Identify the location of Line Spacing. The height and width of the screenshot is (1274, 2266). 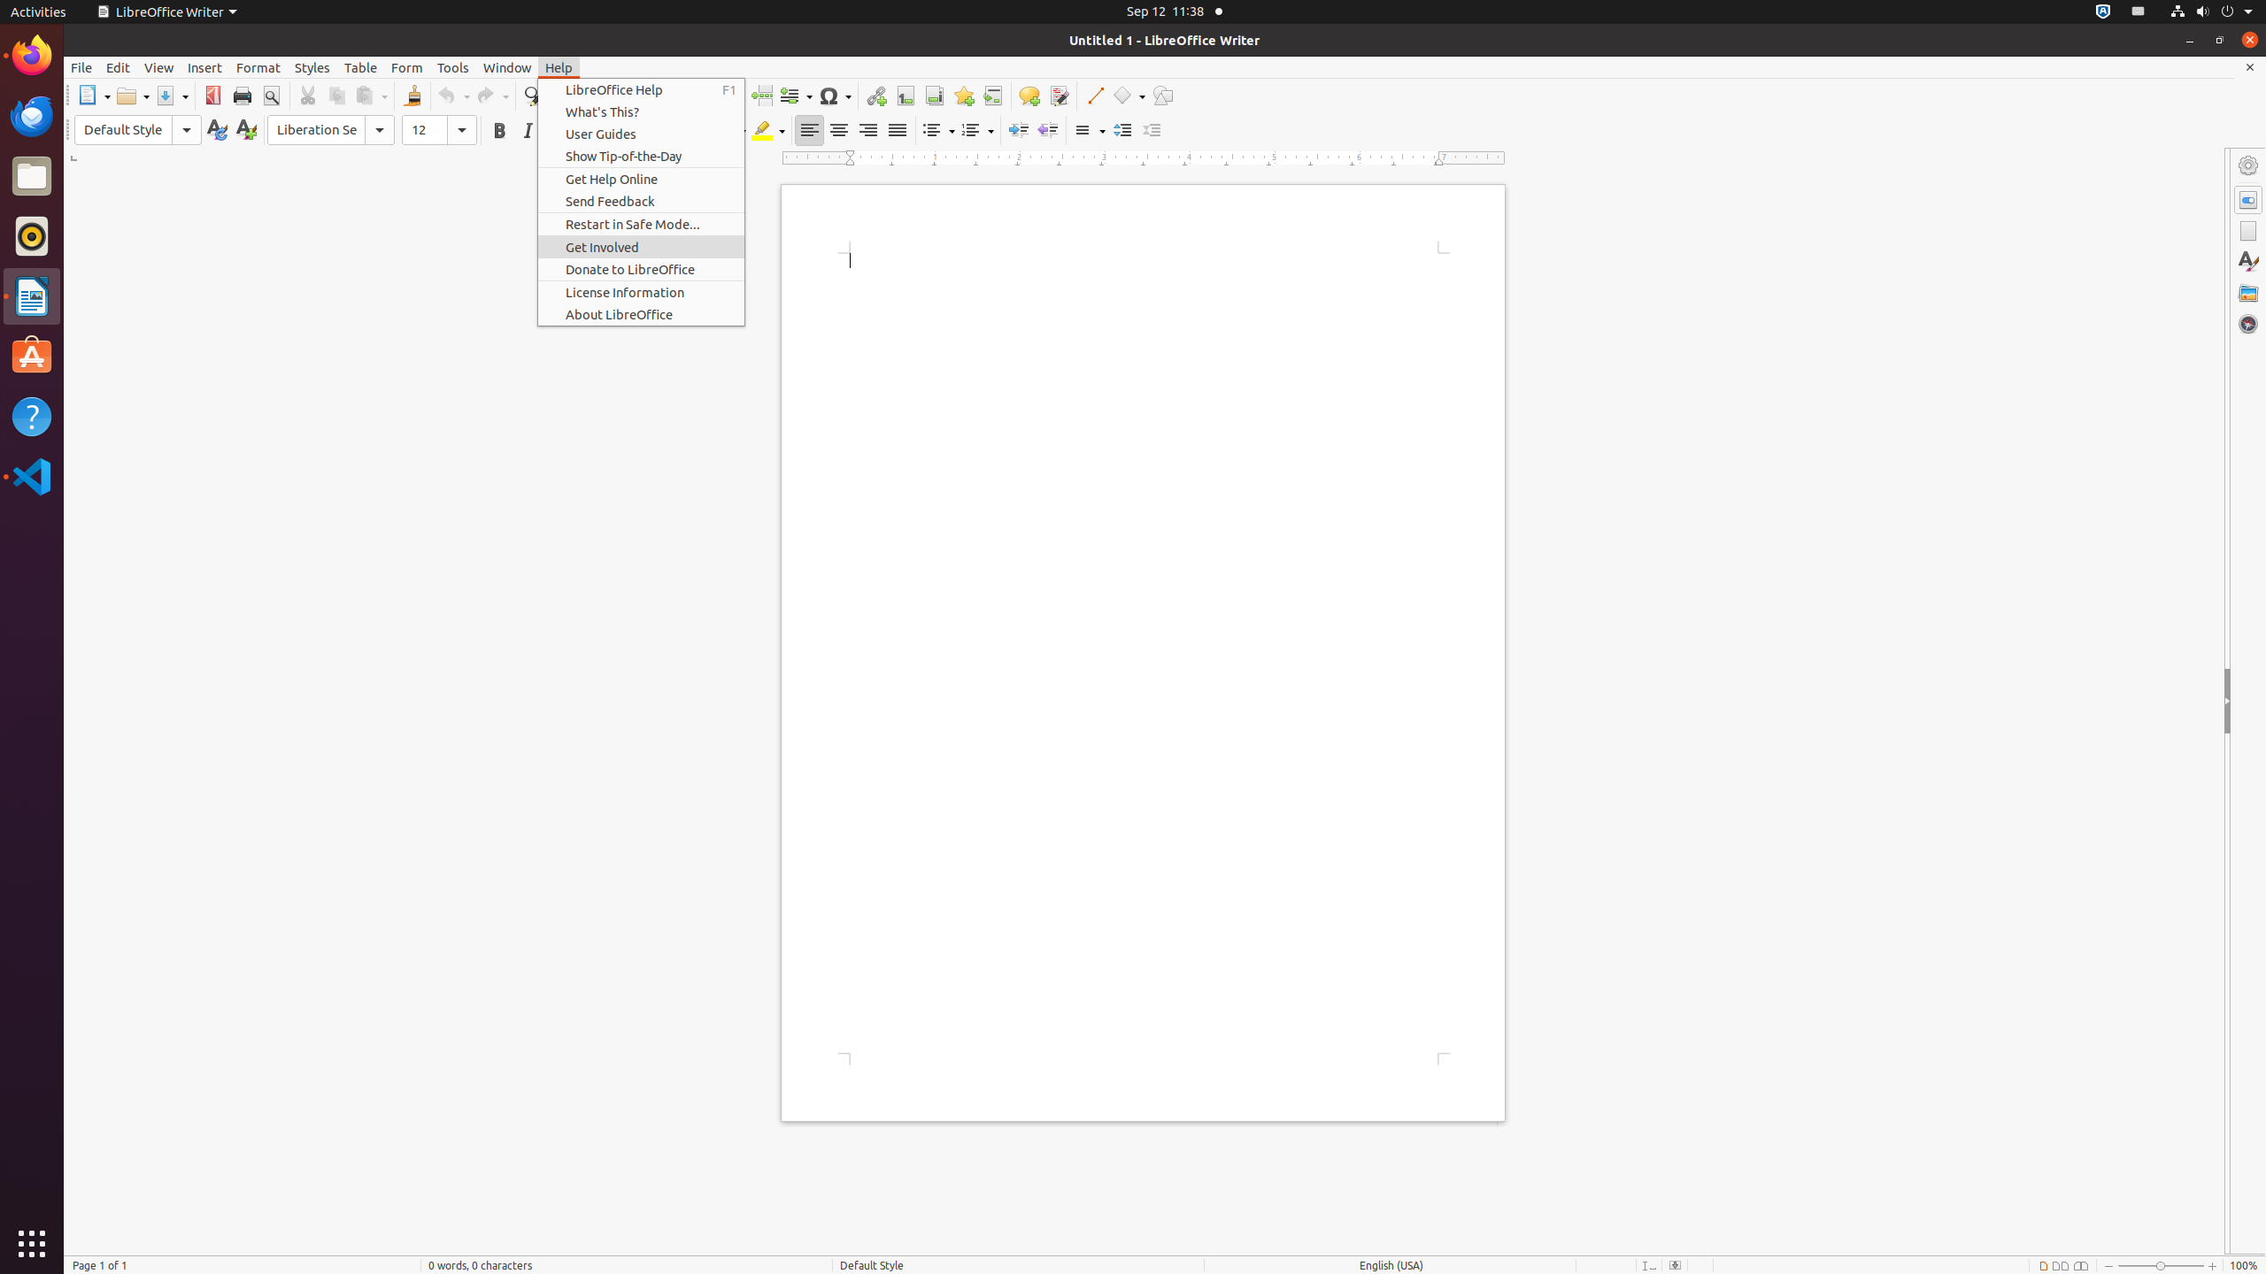
(1089, 131).